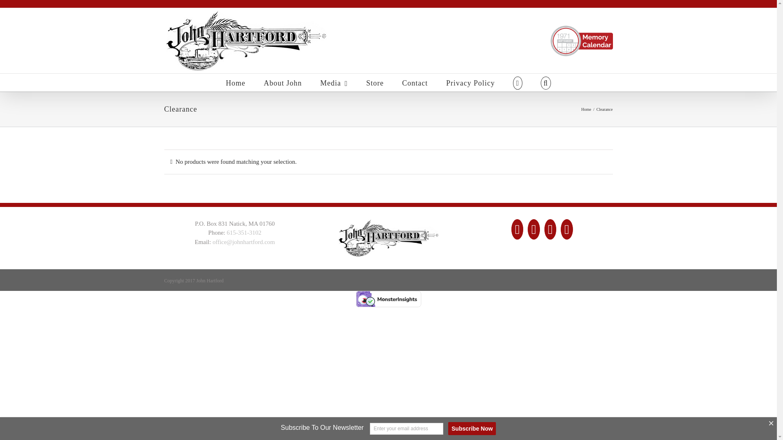  What do you see at coordinates (415, 82) in the screenshot?
I see `Contact` at bounding box center [415, 82].